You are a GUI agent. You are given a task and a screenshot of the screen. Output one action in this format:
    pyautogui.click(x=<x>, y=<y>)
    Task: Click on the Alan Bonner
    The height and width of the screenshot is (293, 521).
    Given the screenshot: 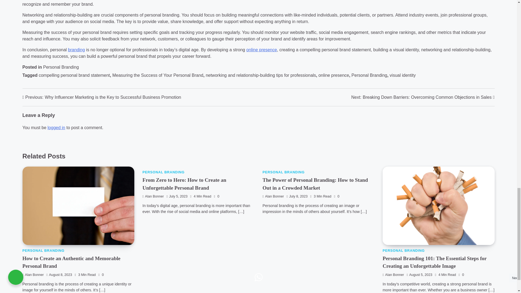 What is the action you would take?
    pyautogui.click(x=393, y=275)
    